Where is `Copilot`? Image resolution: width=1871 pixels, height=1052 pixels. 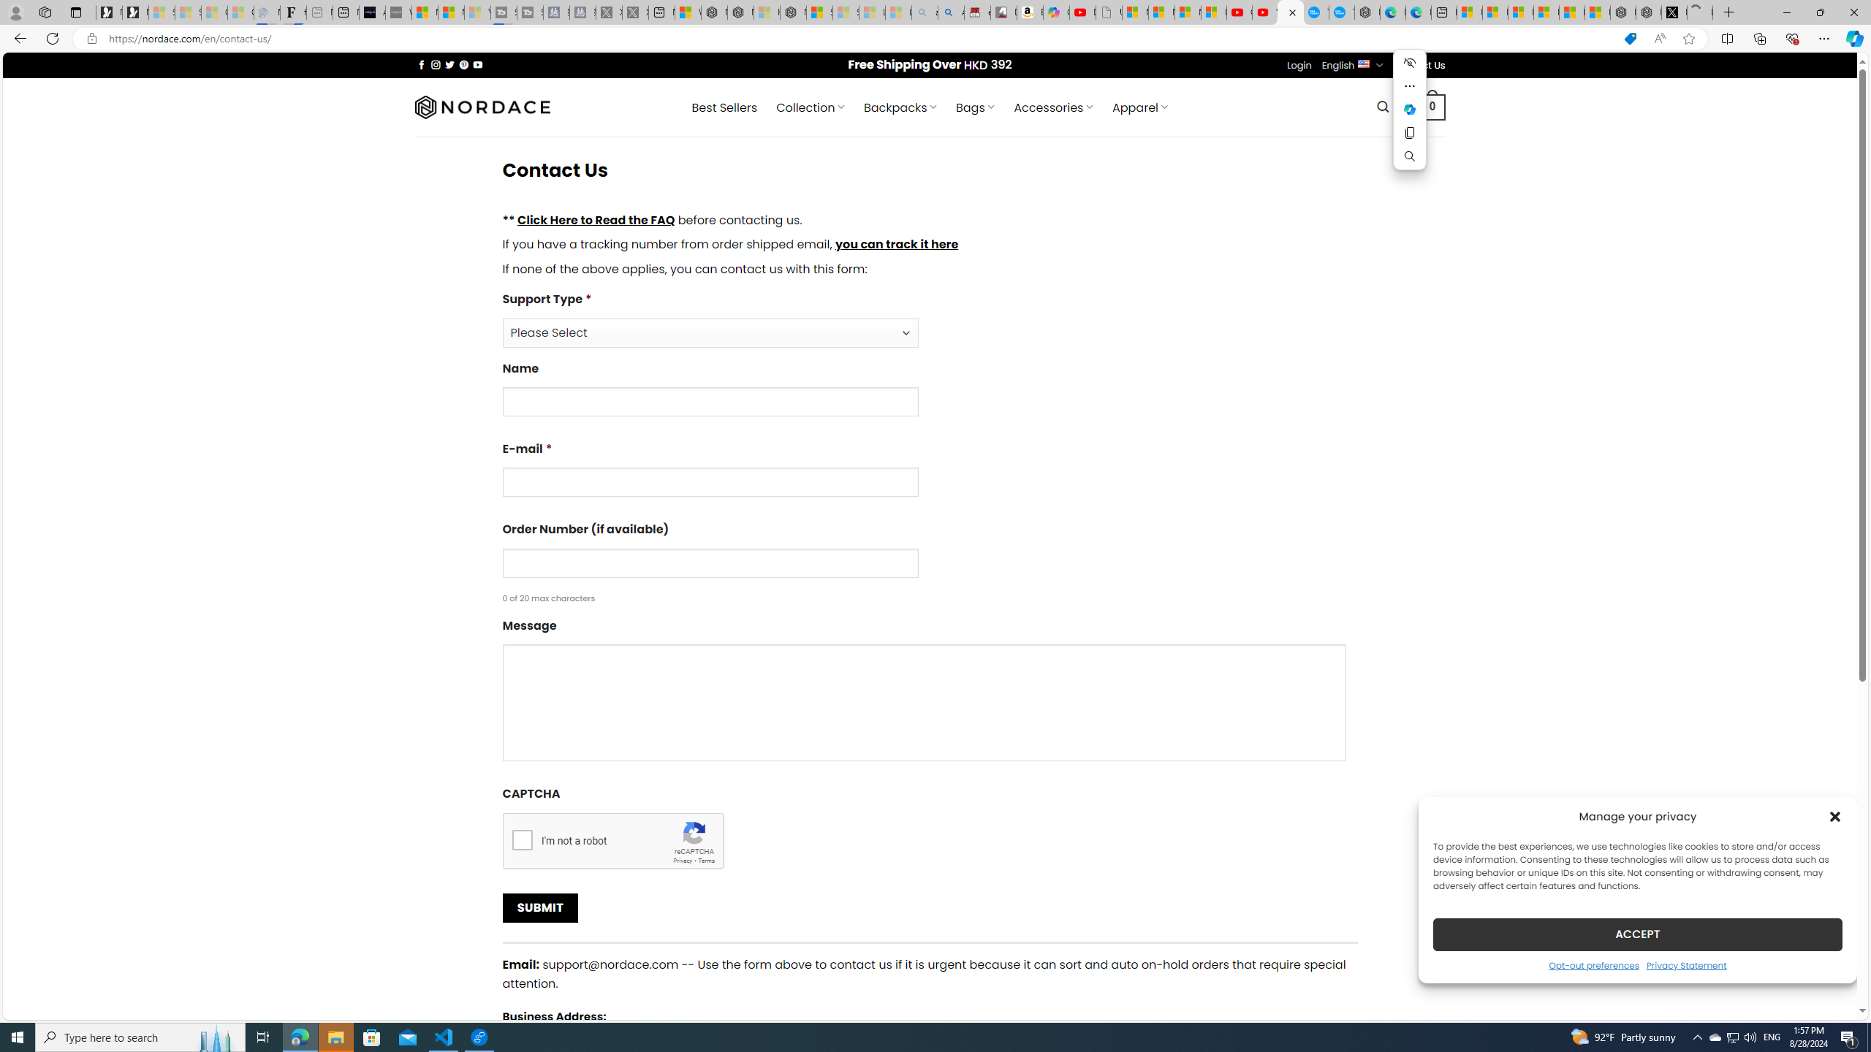 Copilot is located at coordinates (1056, 12).